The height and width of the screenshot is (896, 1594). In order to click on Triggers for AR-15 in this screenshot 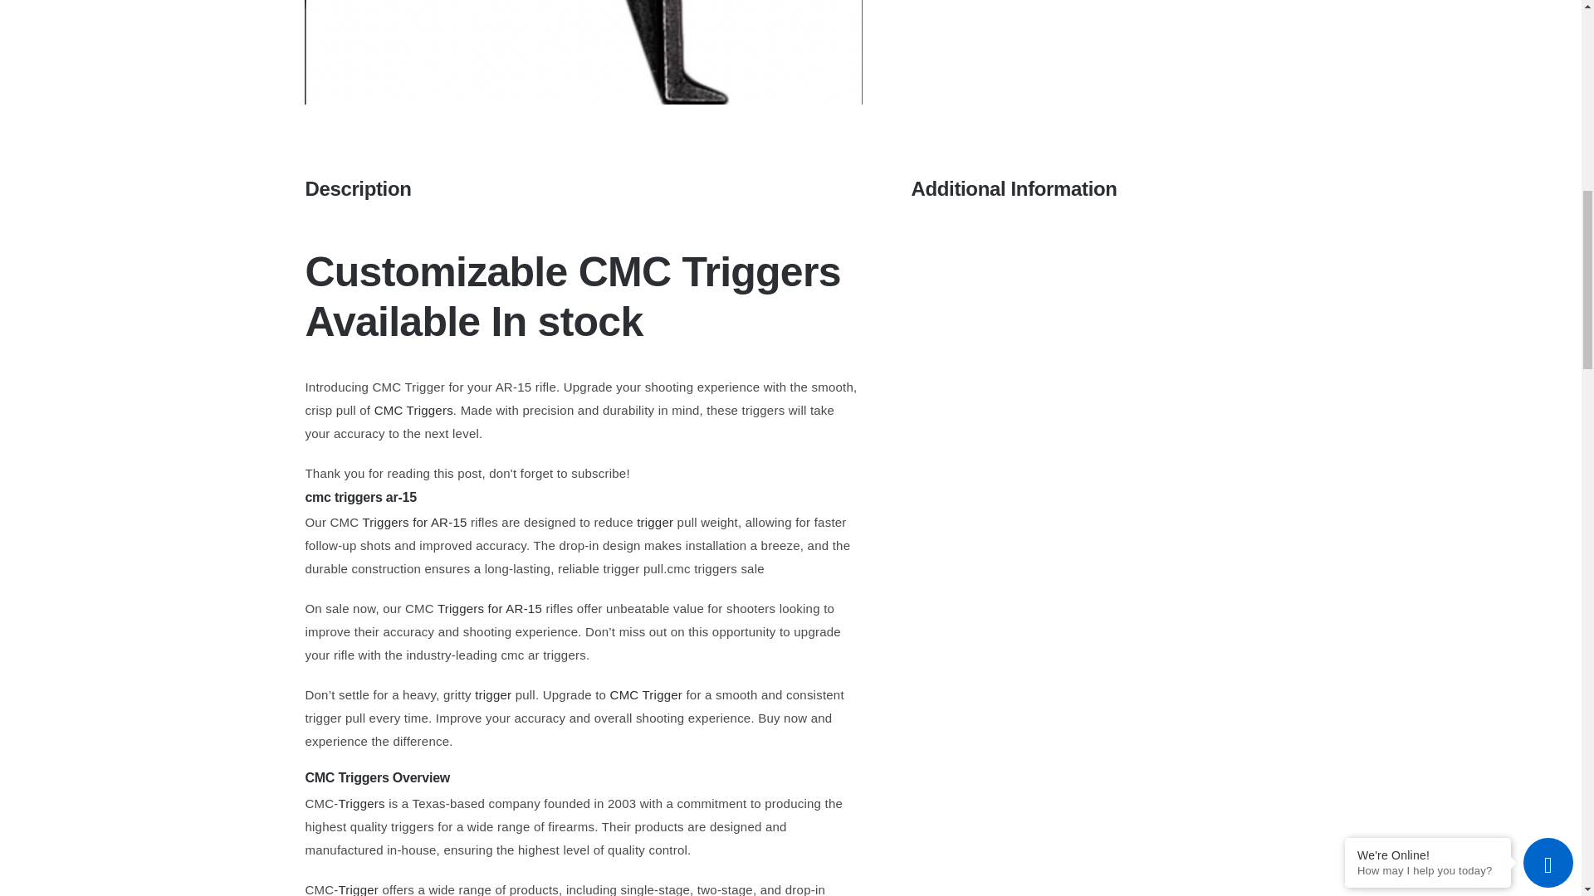, I will do `click(489, 607)`.